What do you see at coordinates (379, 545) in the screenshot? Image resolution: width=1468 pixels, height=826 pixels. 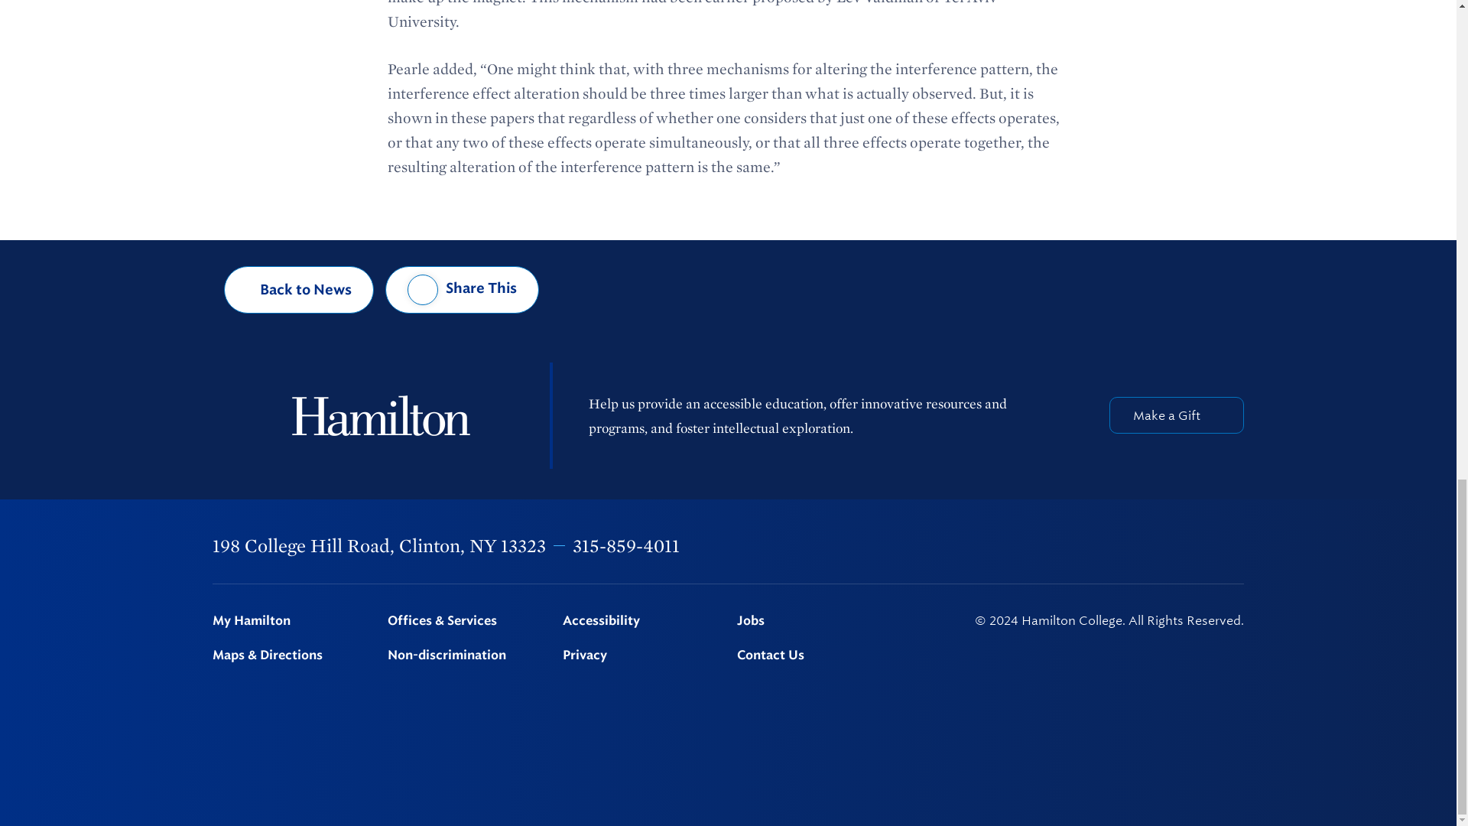 I see `198 College Hill Road, Clinton, NY 13323` at bounding box center [379, 545].